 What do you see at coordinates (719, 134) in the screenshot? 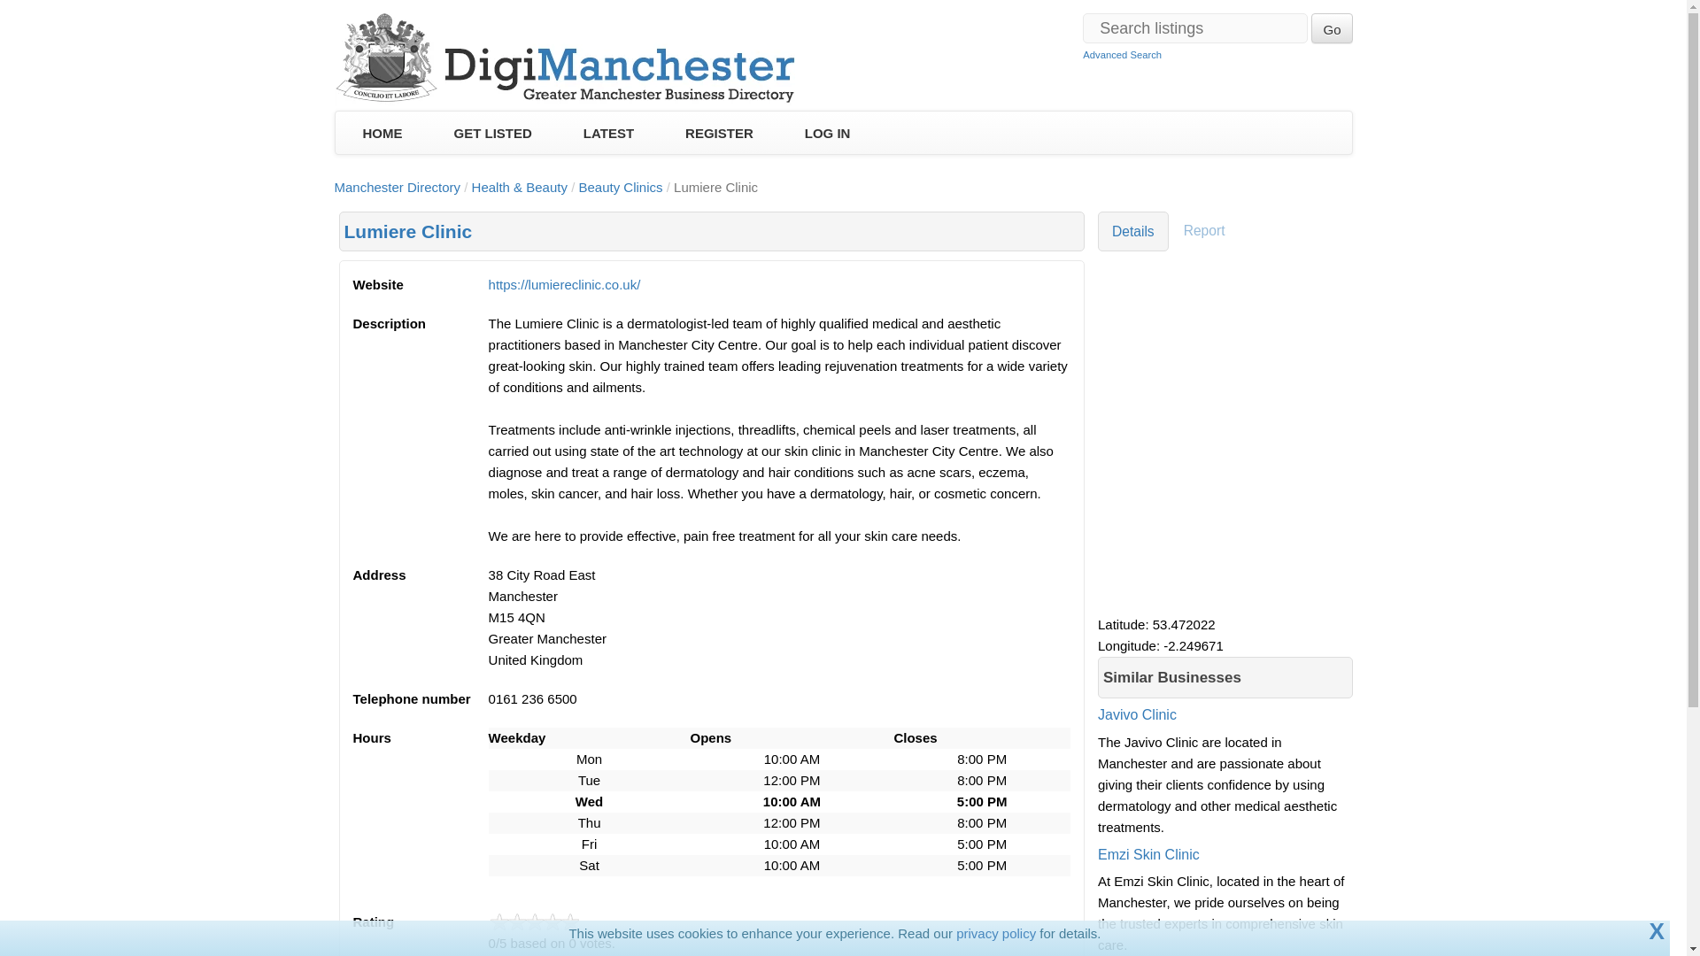
I see `REGISTER` at bounding box center [719, 134].